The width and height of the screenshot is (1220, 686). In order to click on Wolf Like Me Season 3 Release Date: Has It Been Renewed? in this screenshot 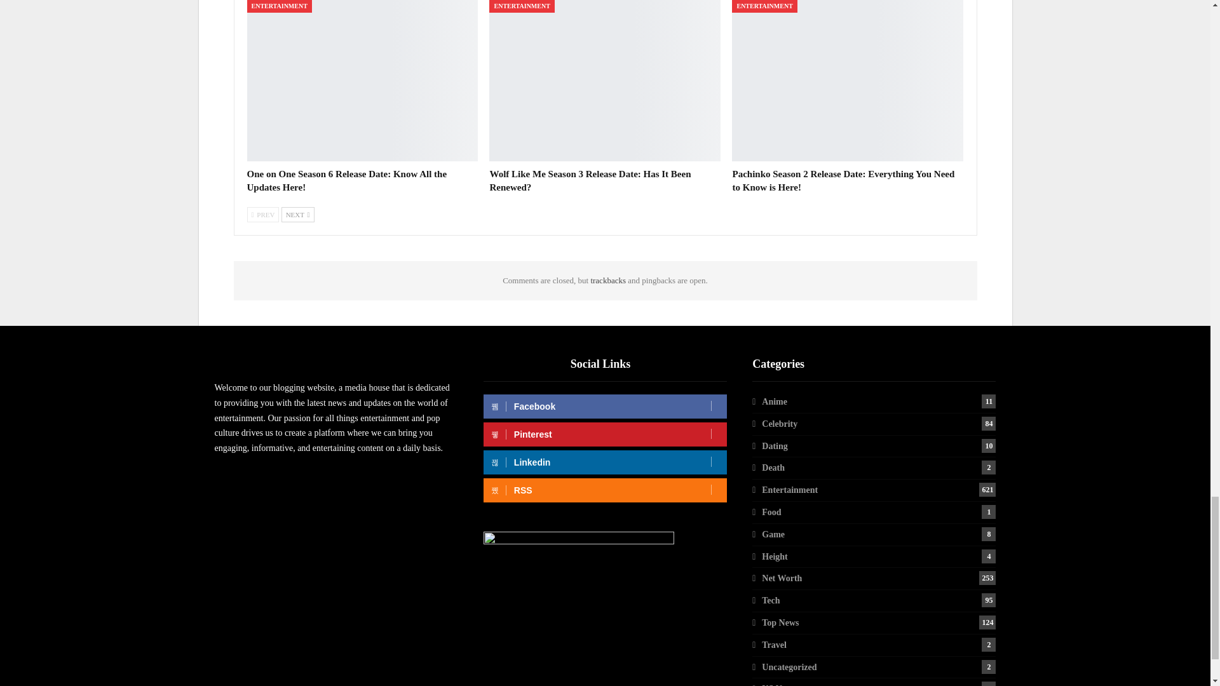, I will do `click(590, 180)`.